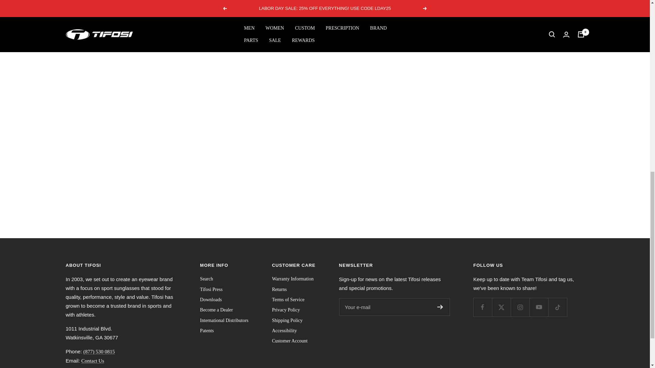 Image resolution: width=655 pixels, height=368 pixels. What do you see at coordinates (206, 279) in the screenshot?
I see `press` at bounding box center [206, 279].